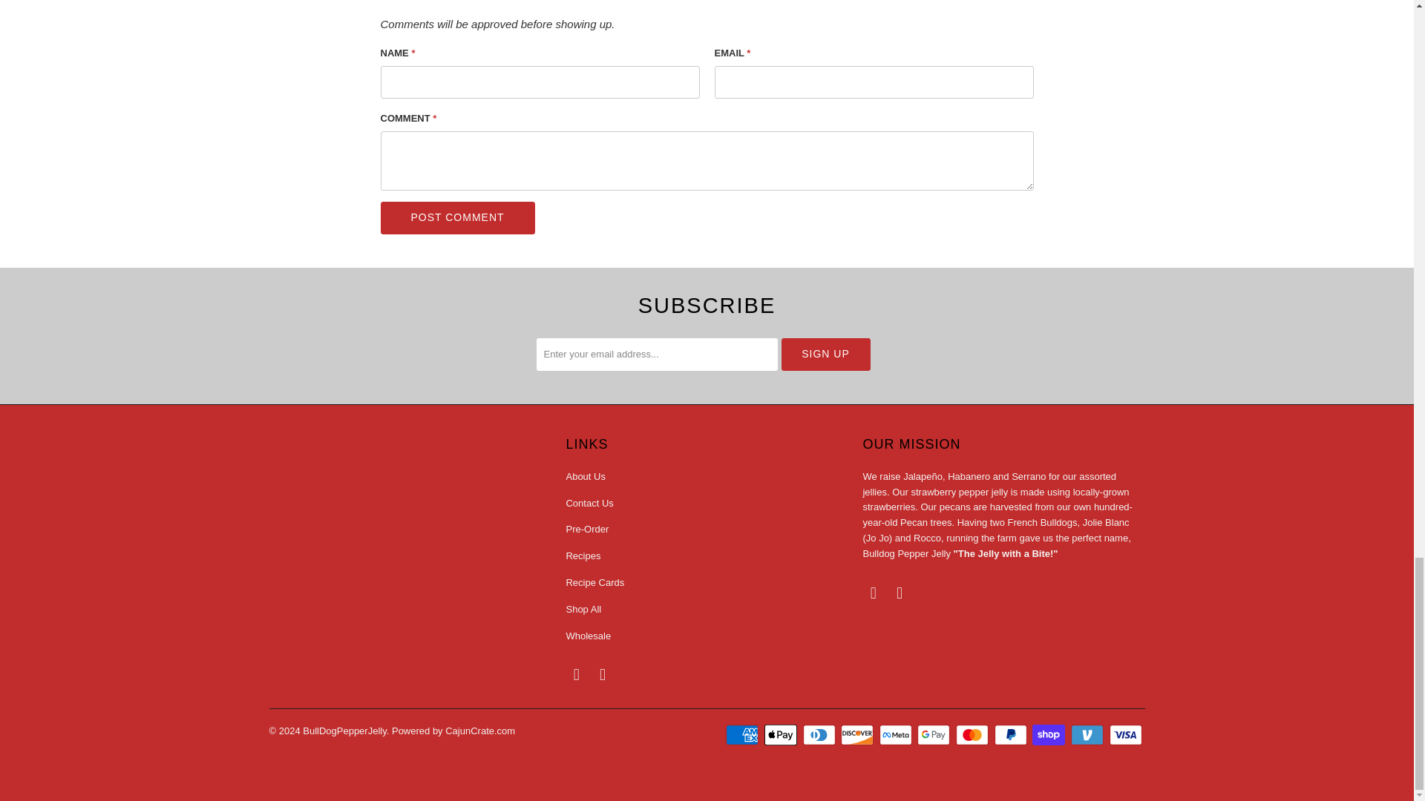 The width and height of the screenshot is (1425, 801). What do you see at coordinates (594, 581) in the screenshot?
I see `Recipe Cards` at bounding box center [594, 581].